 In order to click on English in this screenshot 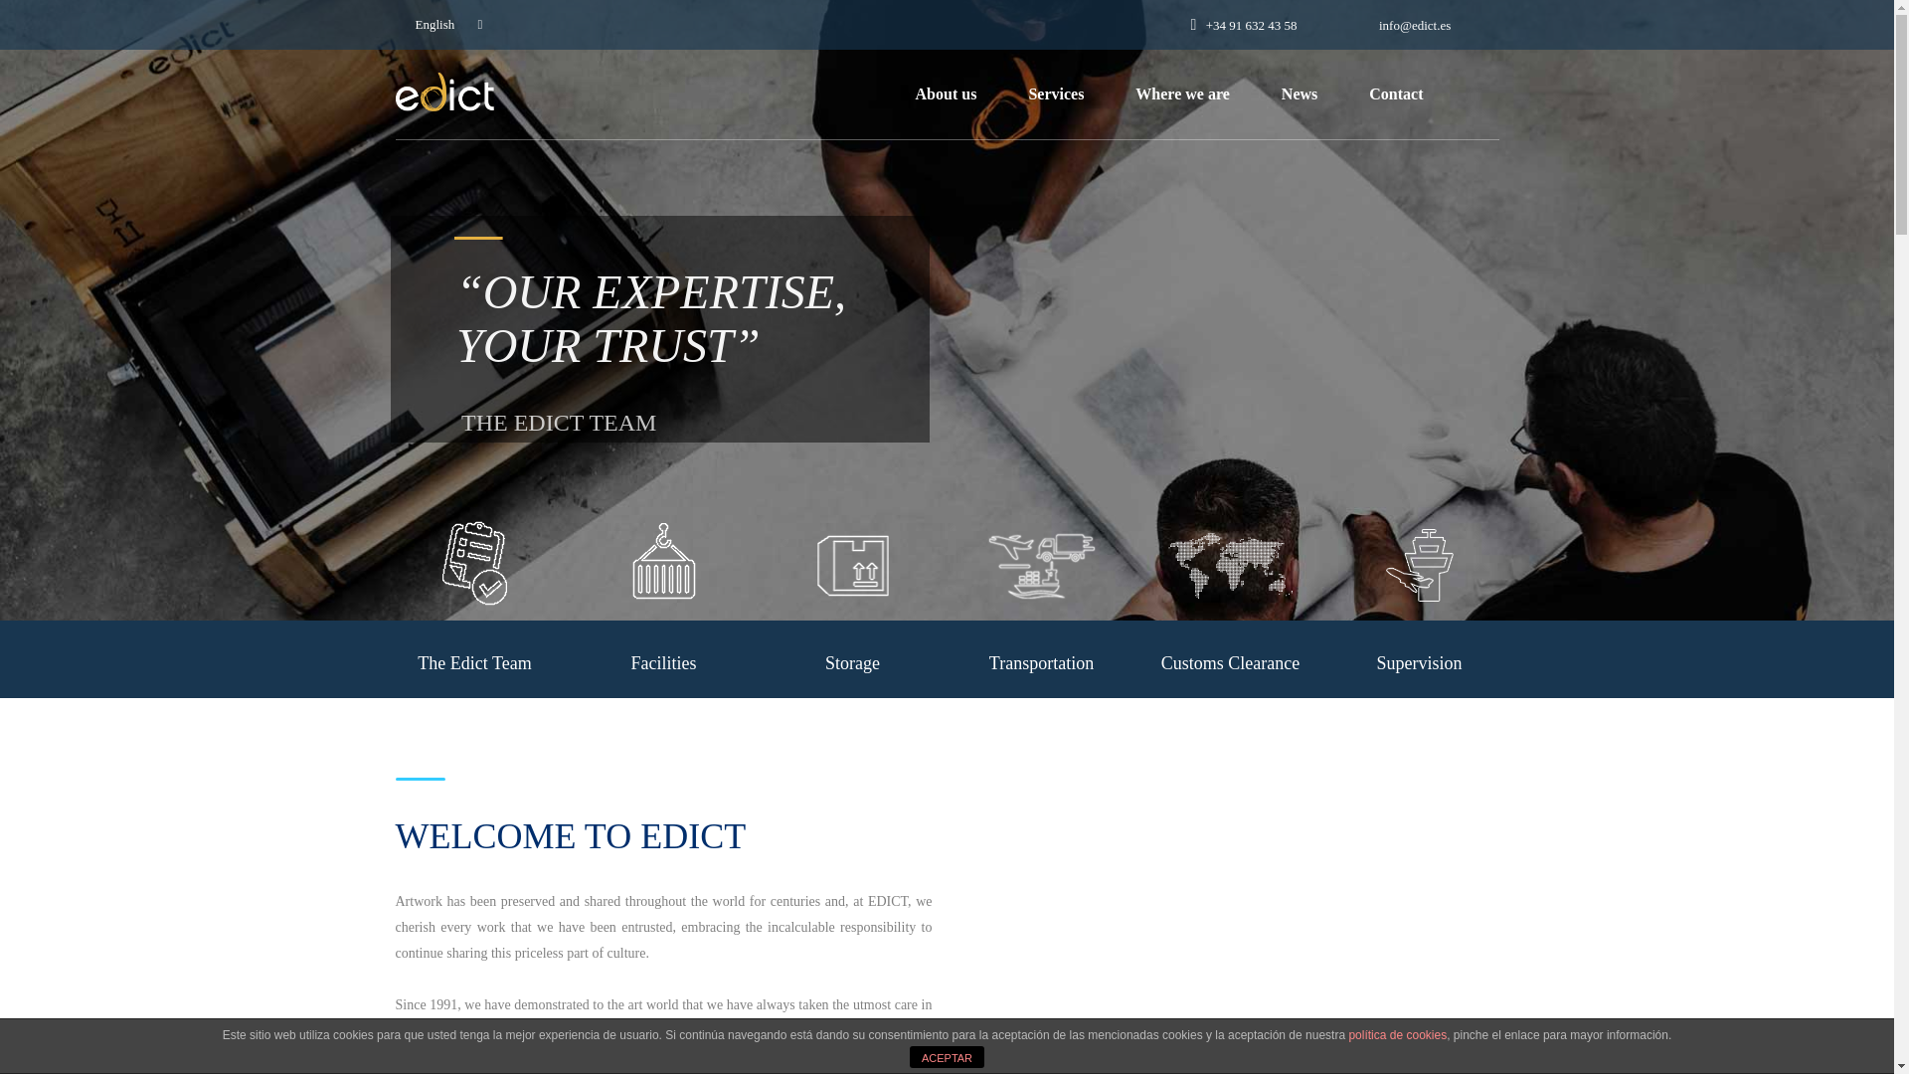, I will do `click(444, 24)`.